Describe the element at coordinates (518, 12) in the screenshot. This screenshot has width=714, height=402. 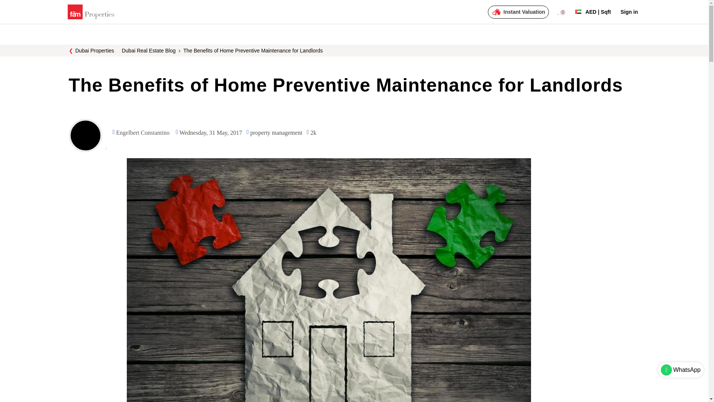
I see `Instant Valuation` at that location.